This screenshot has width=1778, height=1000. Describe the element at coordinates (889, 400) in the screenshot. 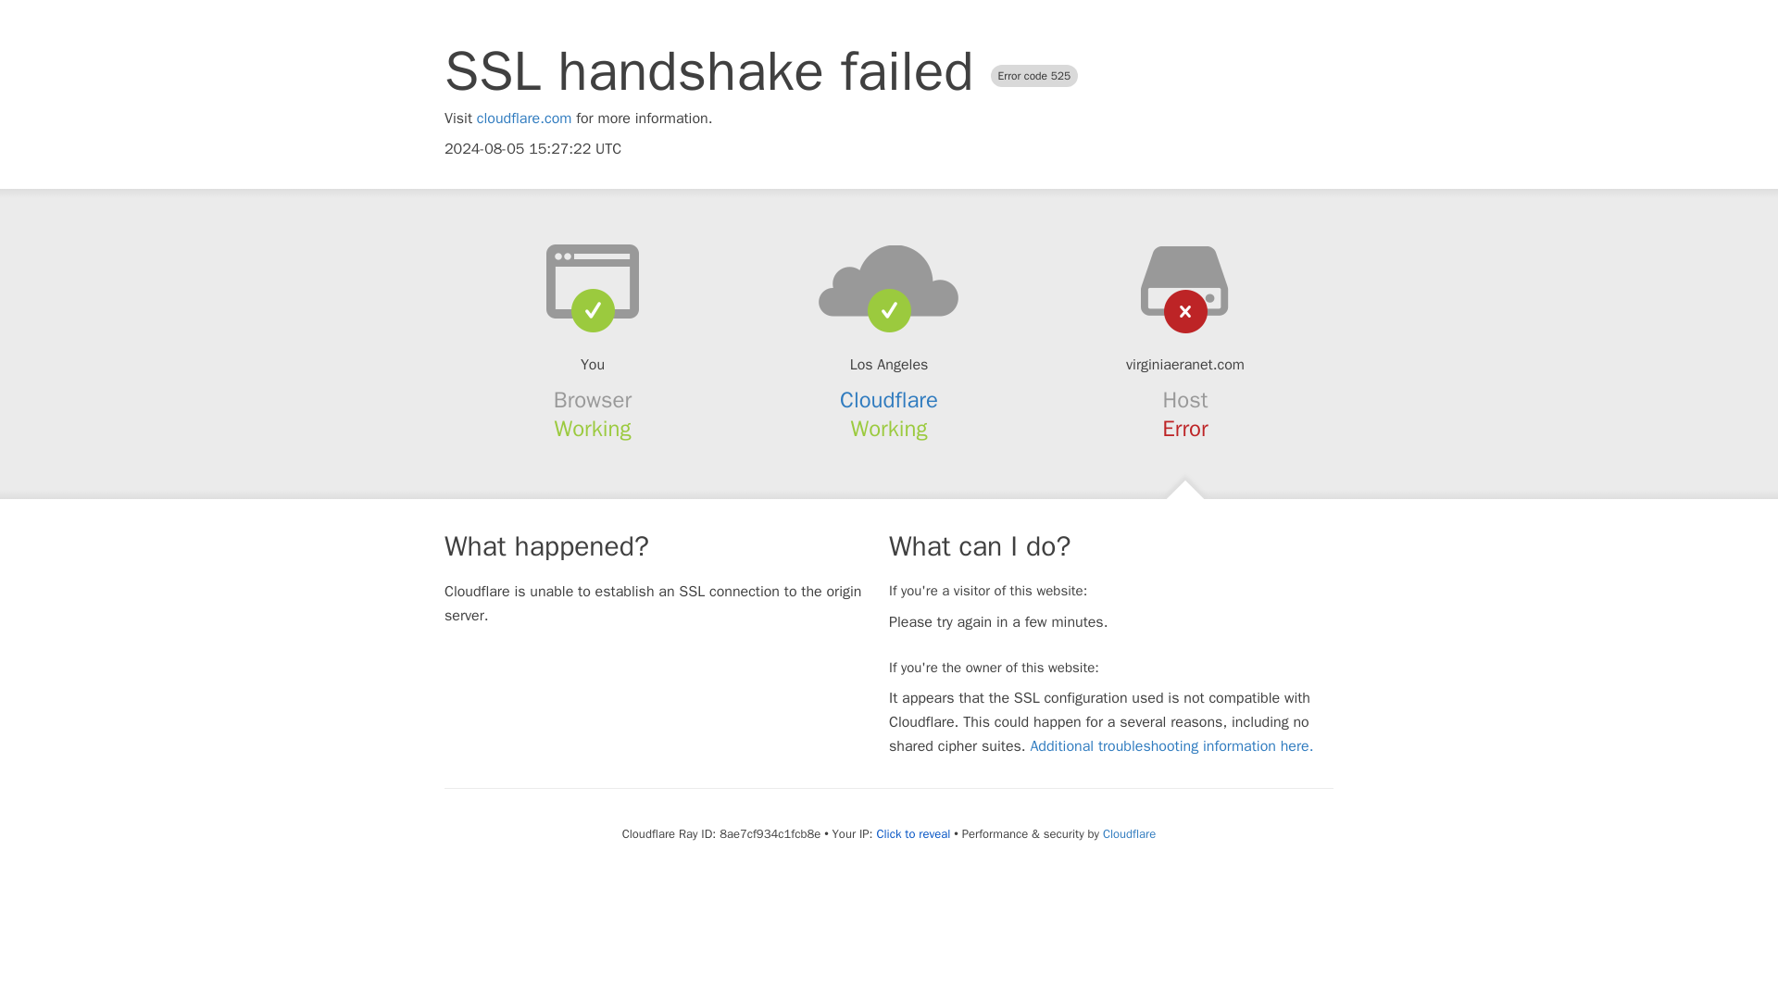

I see `Cloudflare` at that location.